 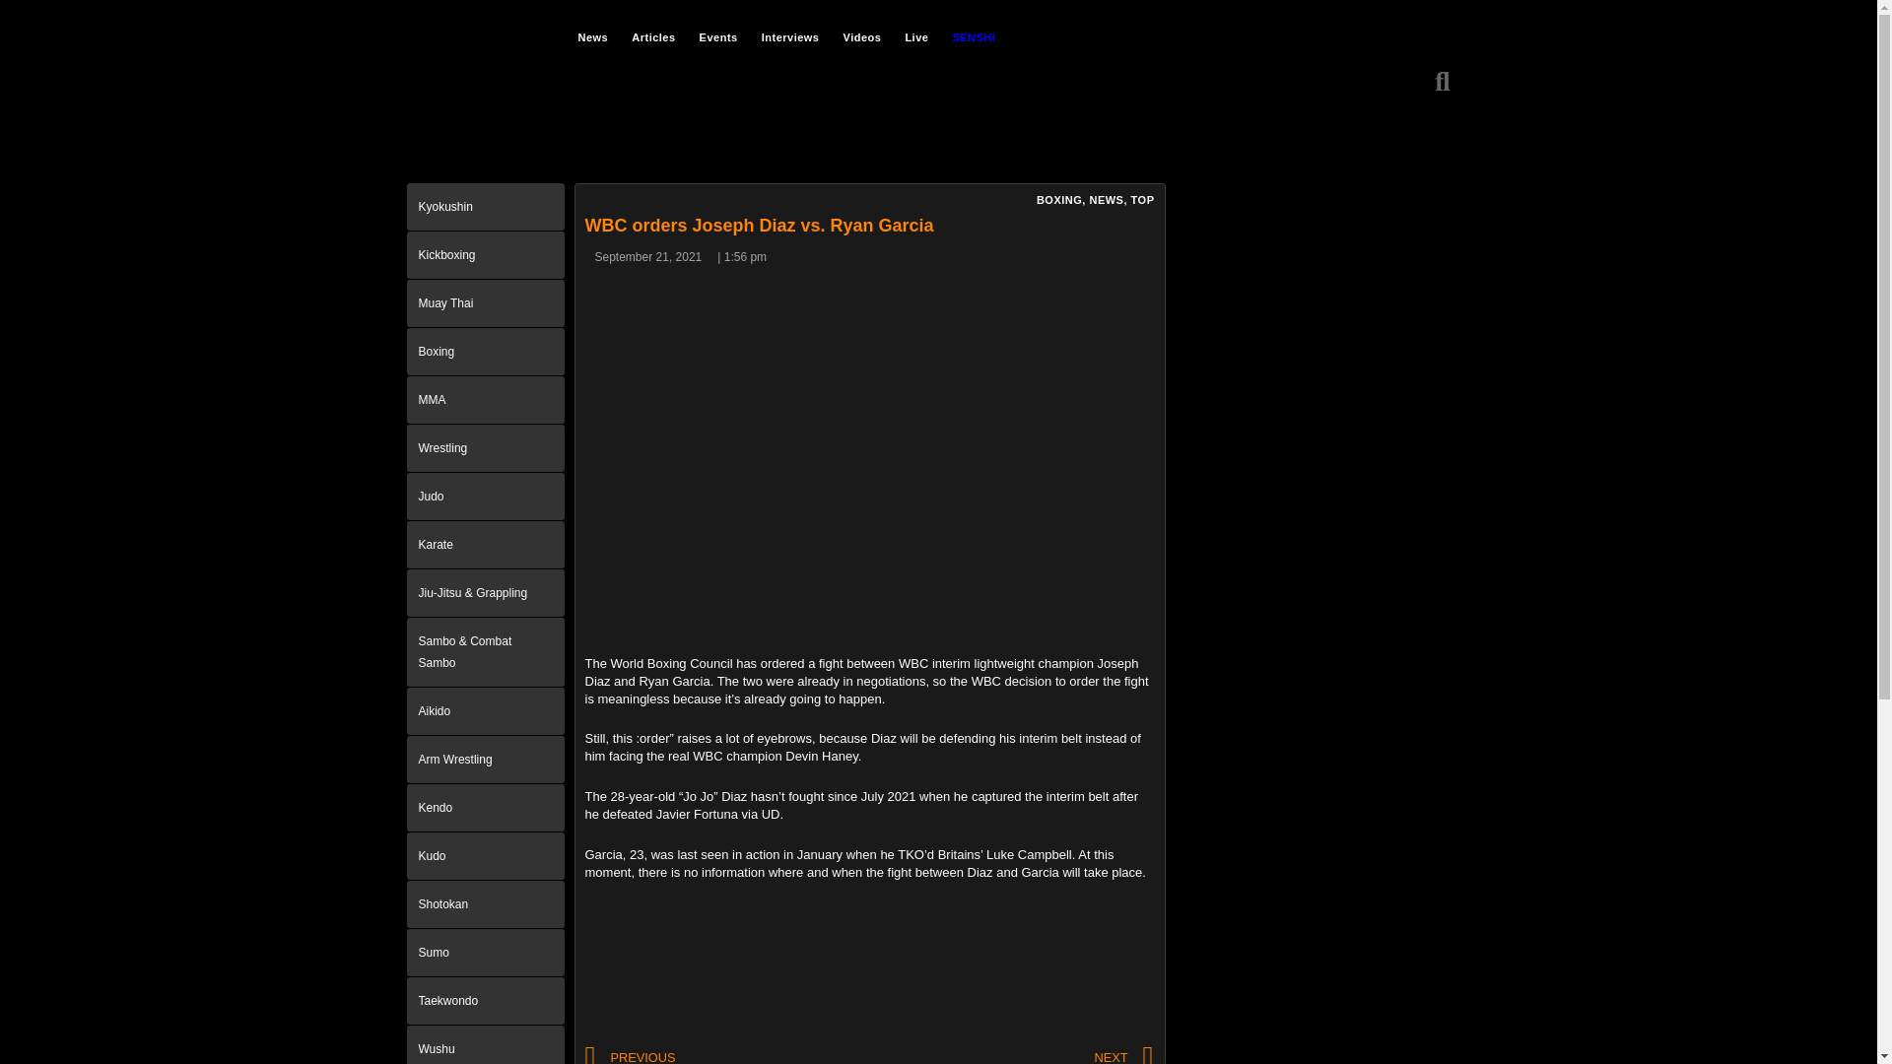 What do you see at coordinates (790, 36) in the screenshot?
I see `Interviews` at bounding box center [790, 36].